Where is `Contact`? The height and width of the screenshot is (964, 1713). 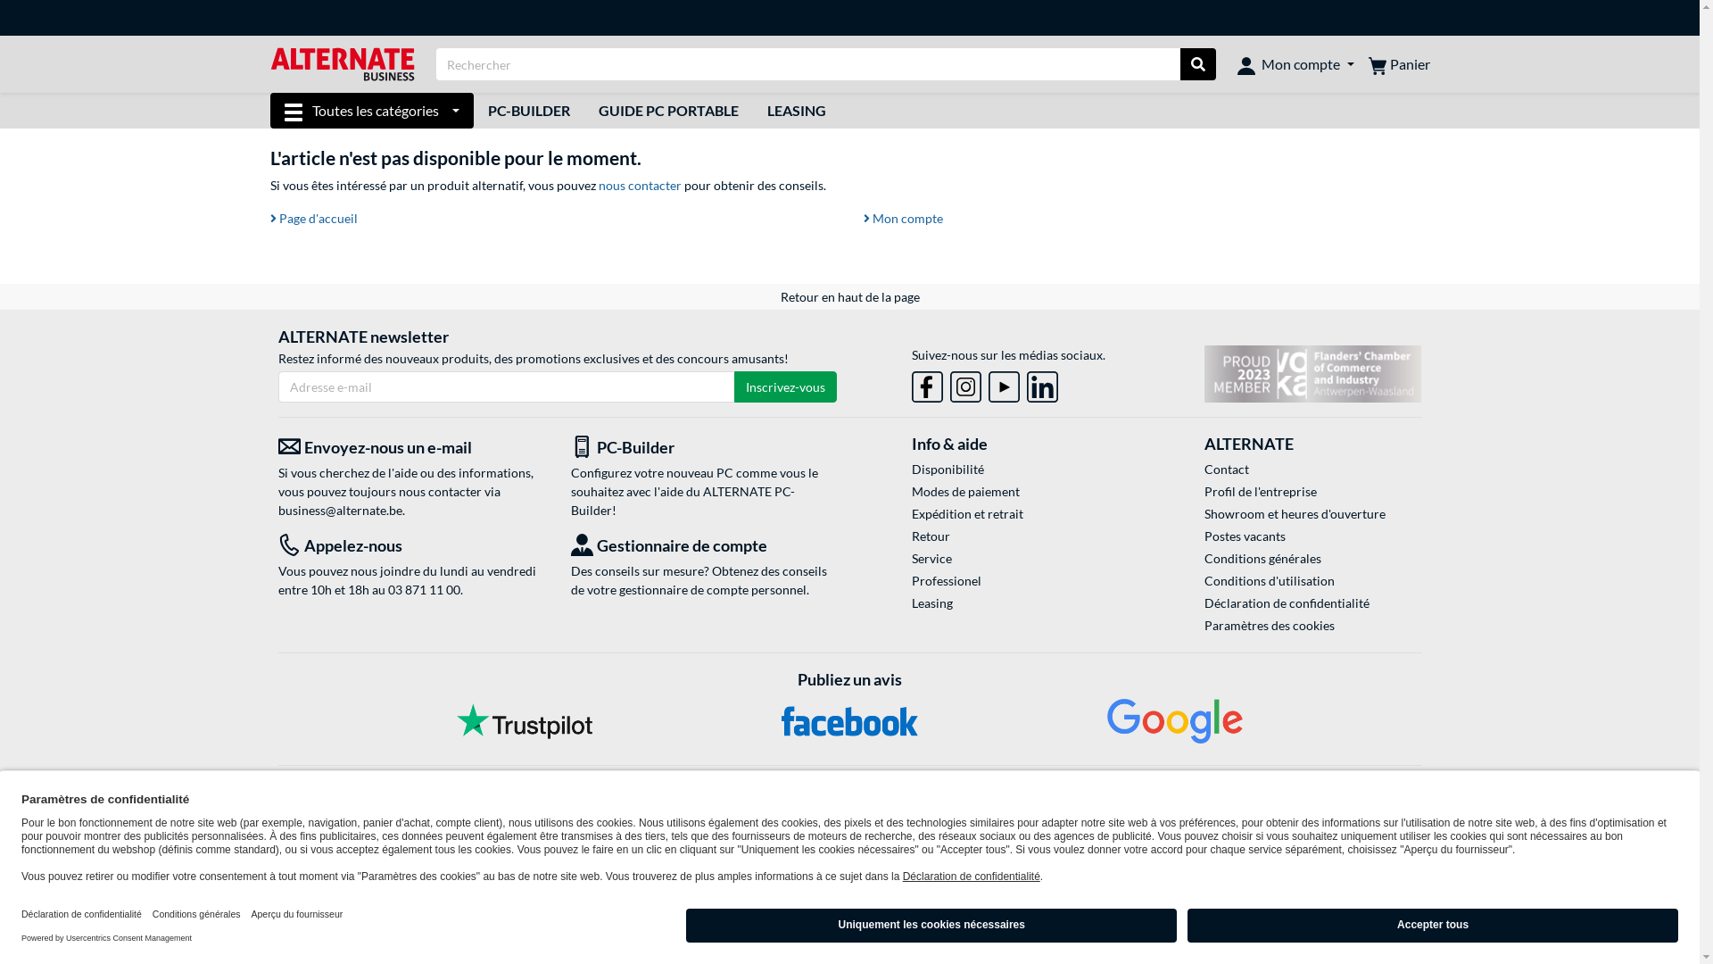
Contact is located at coordinates (1313, 470).